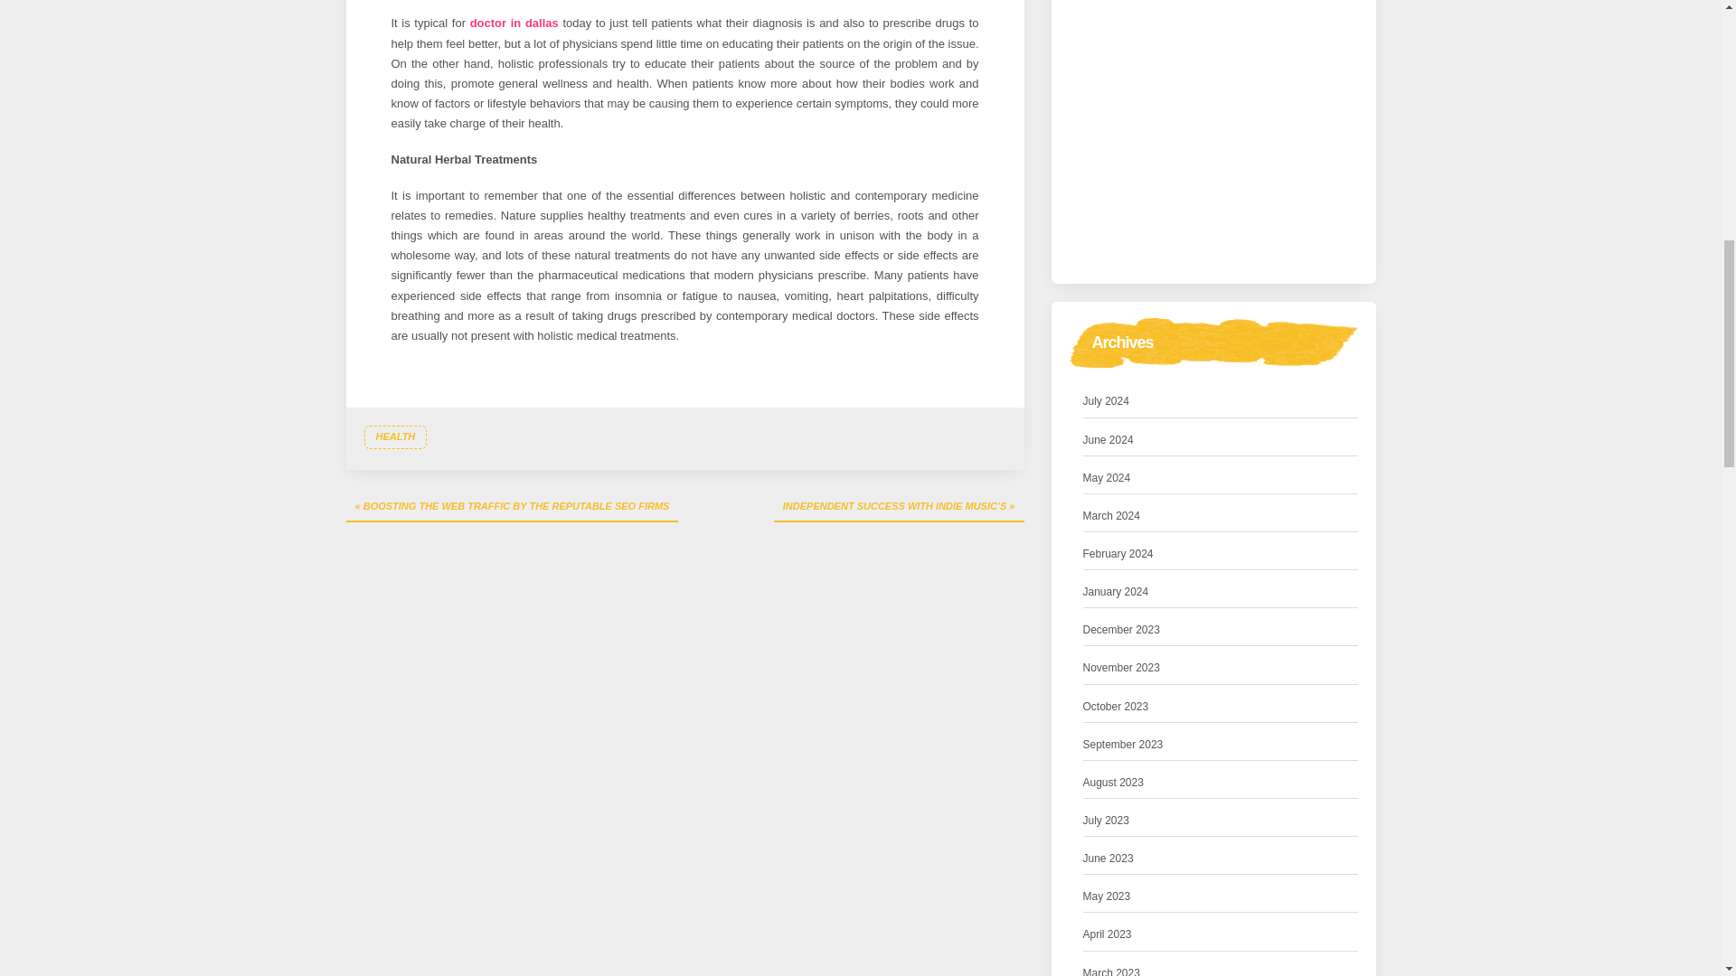 The image size is (1736, 976). I want to click on October 2023, so click(1116, 707).